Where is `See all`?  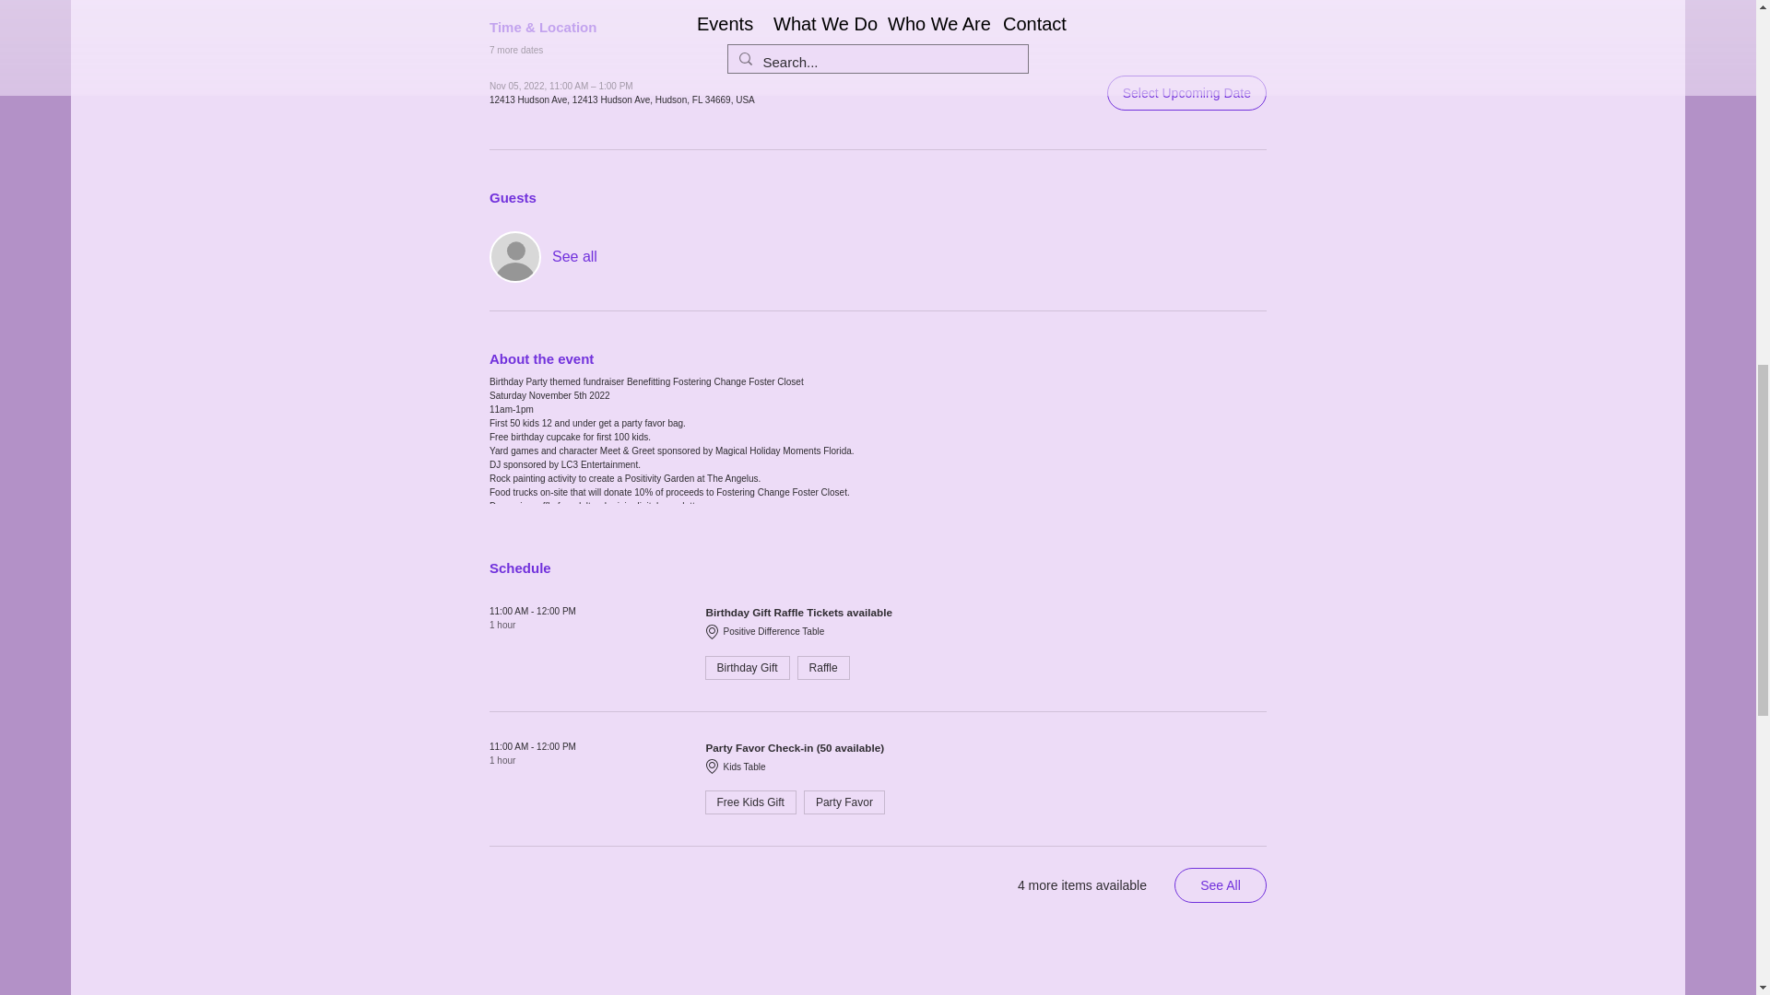 See all is located at coordinates (575, 257).